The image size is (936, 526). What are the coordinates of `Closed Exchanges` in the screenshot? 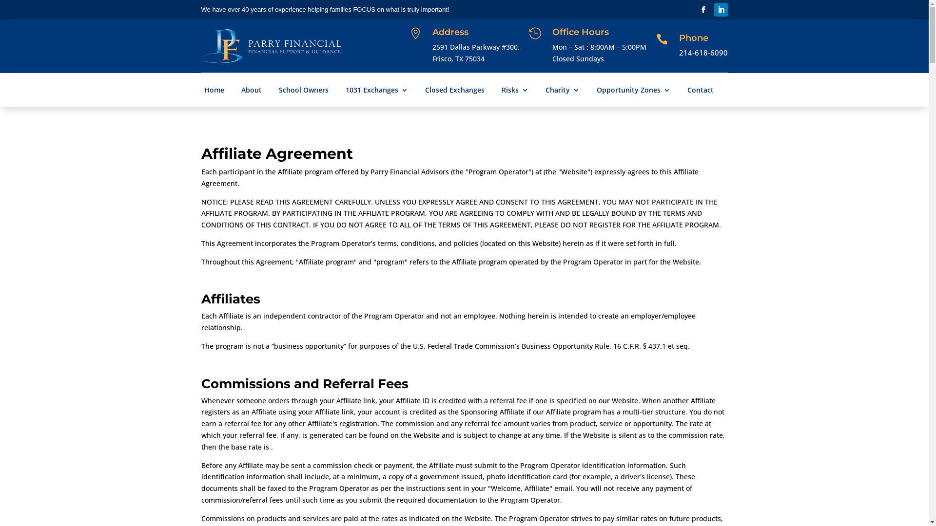 It's located at (455, 92).